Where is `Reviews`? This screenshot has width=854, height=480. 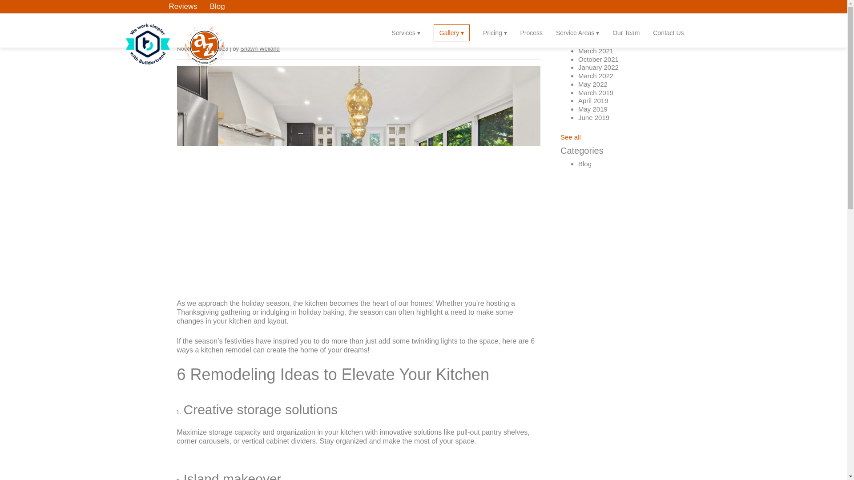
Reviews is located at coordinates (183, 6).